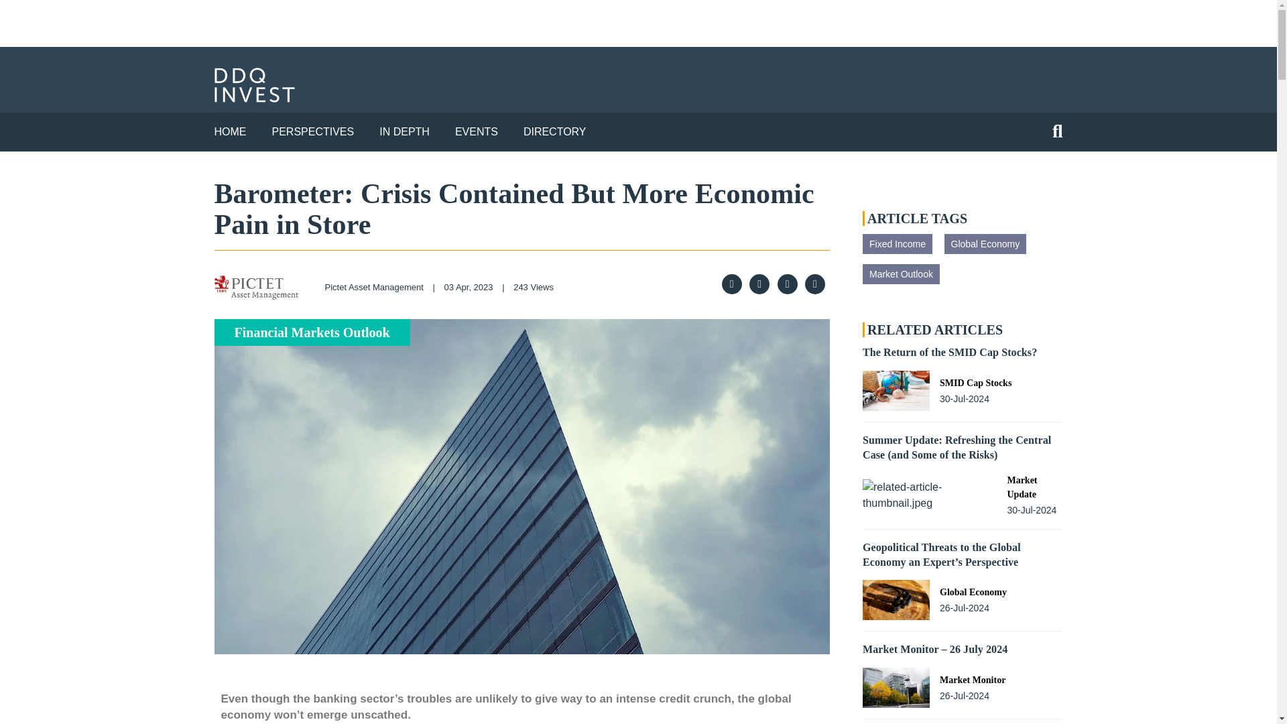  I want to click on The Return of the SMID Cap Stocks?, so click(949, 352).